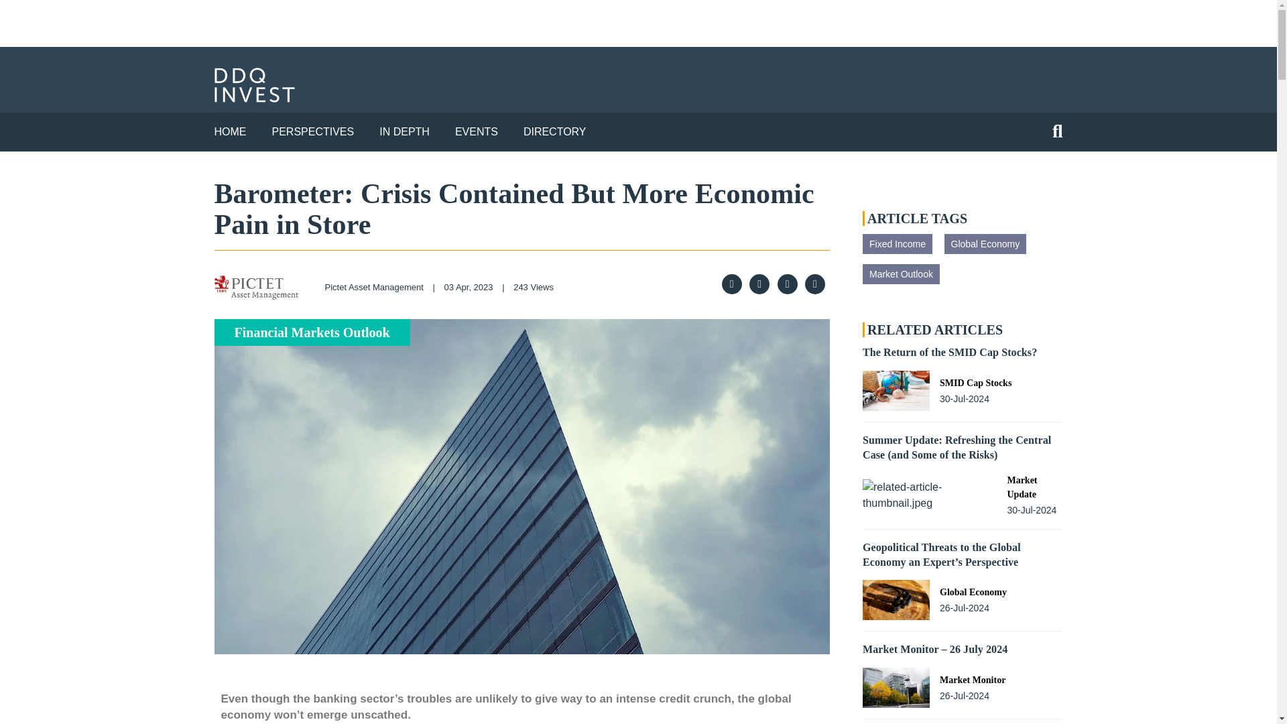  I want to click on The Return of the SMID Cap Stocks?, so click(949, 352).